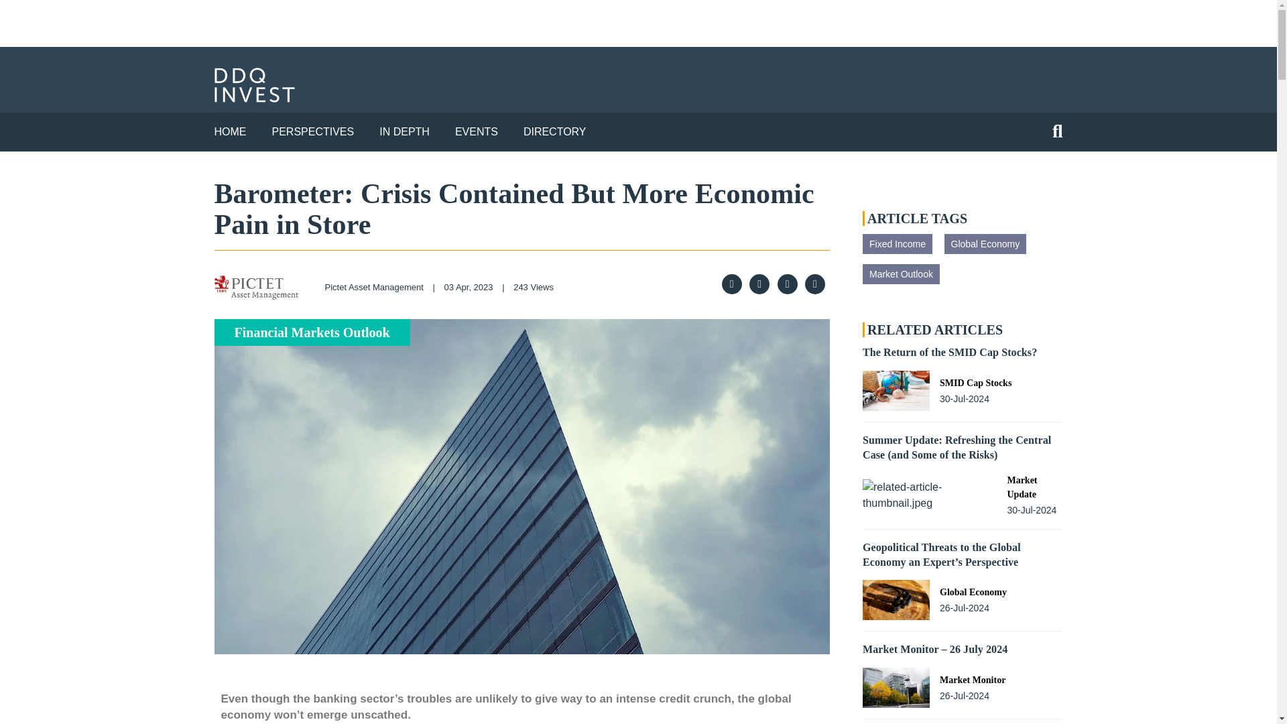  I want to click on The Return of the SMID Cap Stocks?, so click(949, 352).